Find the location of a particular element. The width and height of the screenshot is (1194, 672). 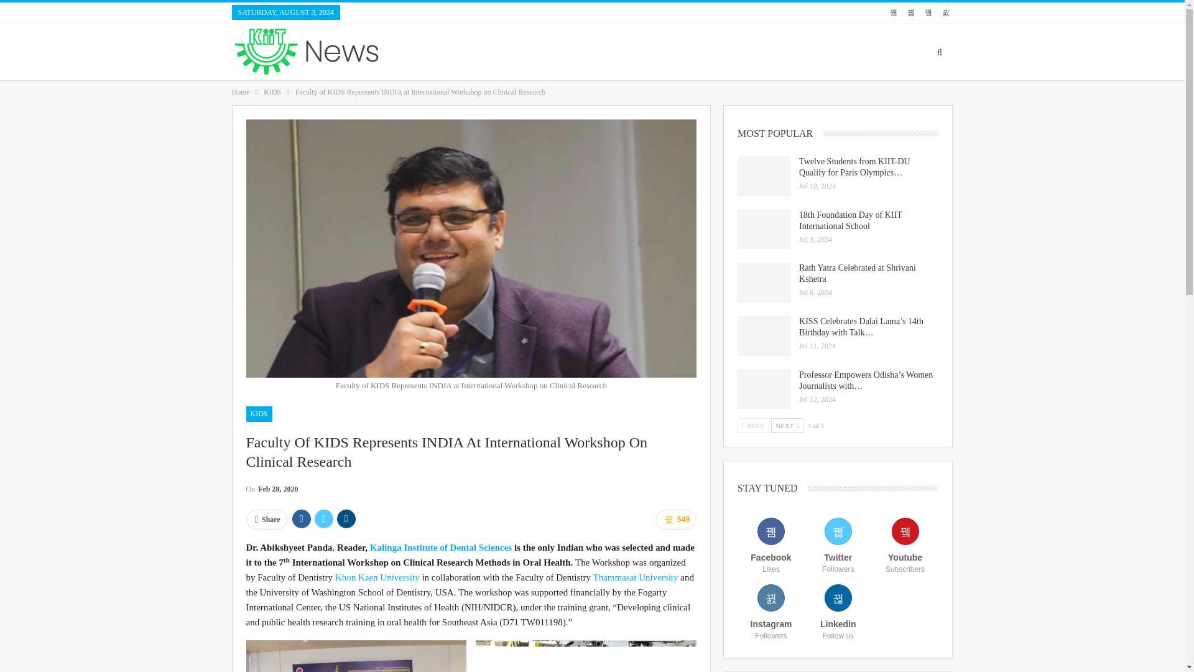

KIDS is located at coordinates (259, 414).